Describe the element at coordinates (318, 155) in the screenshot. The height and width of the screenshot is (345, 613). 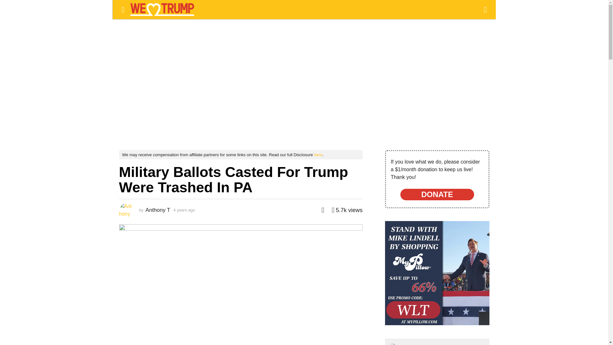
I see `here` at that location.